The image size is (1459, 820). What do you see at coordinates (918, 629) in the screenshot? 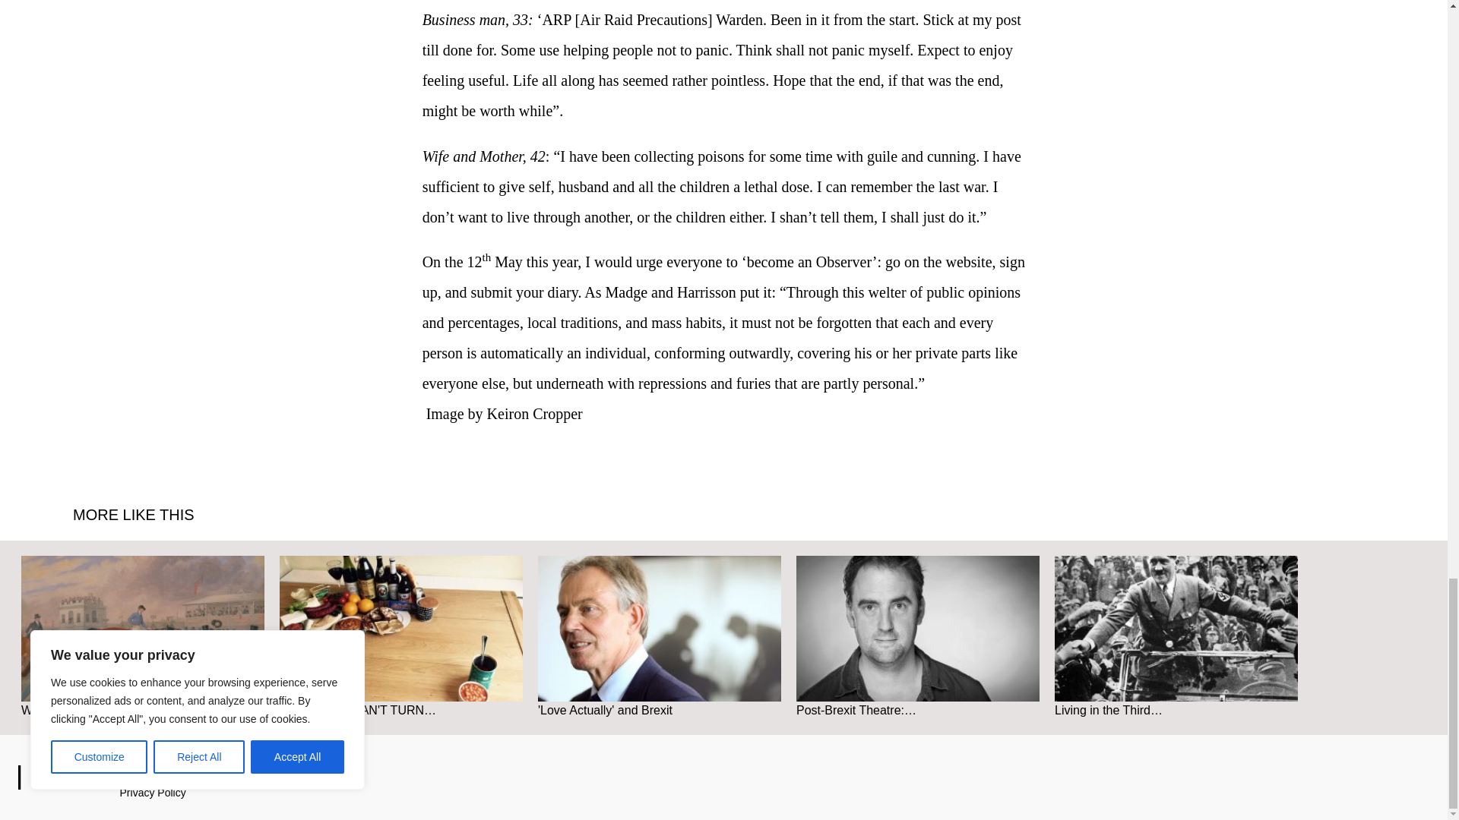
I see `Post-Brexit Theatre: An Interview with Jeremy Herrin` at bounding box center [918, 629].